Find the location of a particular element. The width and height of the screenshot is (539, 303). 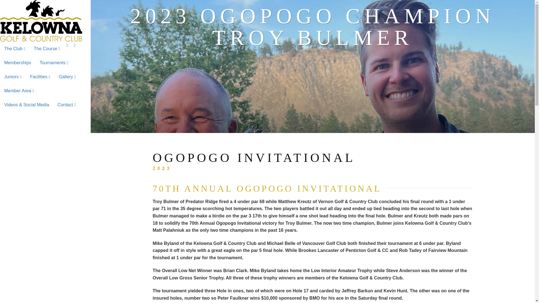

The Club is located at coordinates (15, 49).